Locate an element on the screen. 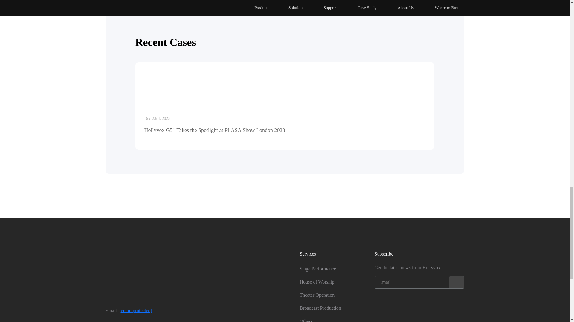 The width and height of the screenshot is (574, 322). House of Worship is located at coordinates (317, 282).